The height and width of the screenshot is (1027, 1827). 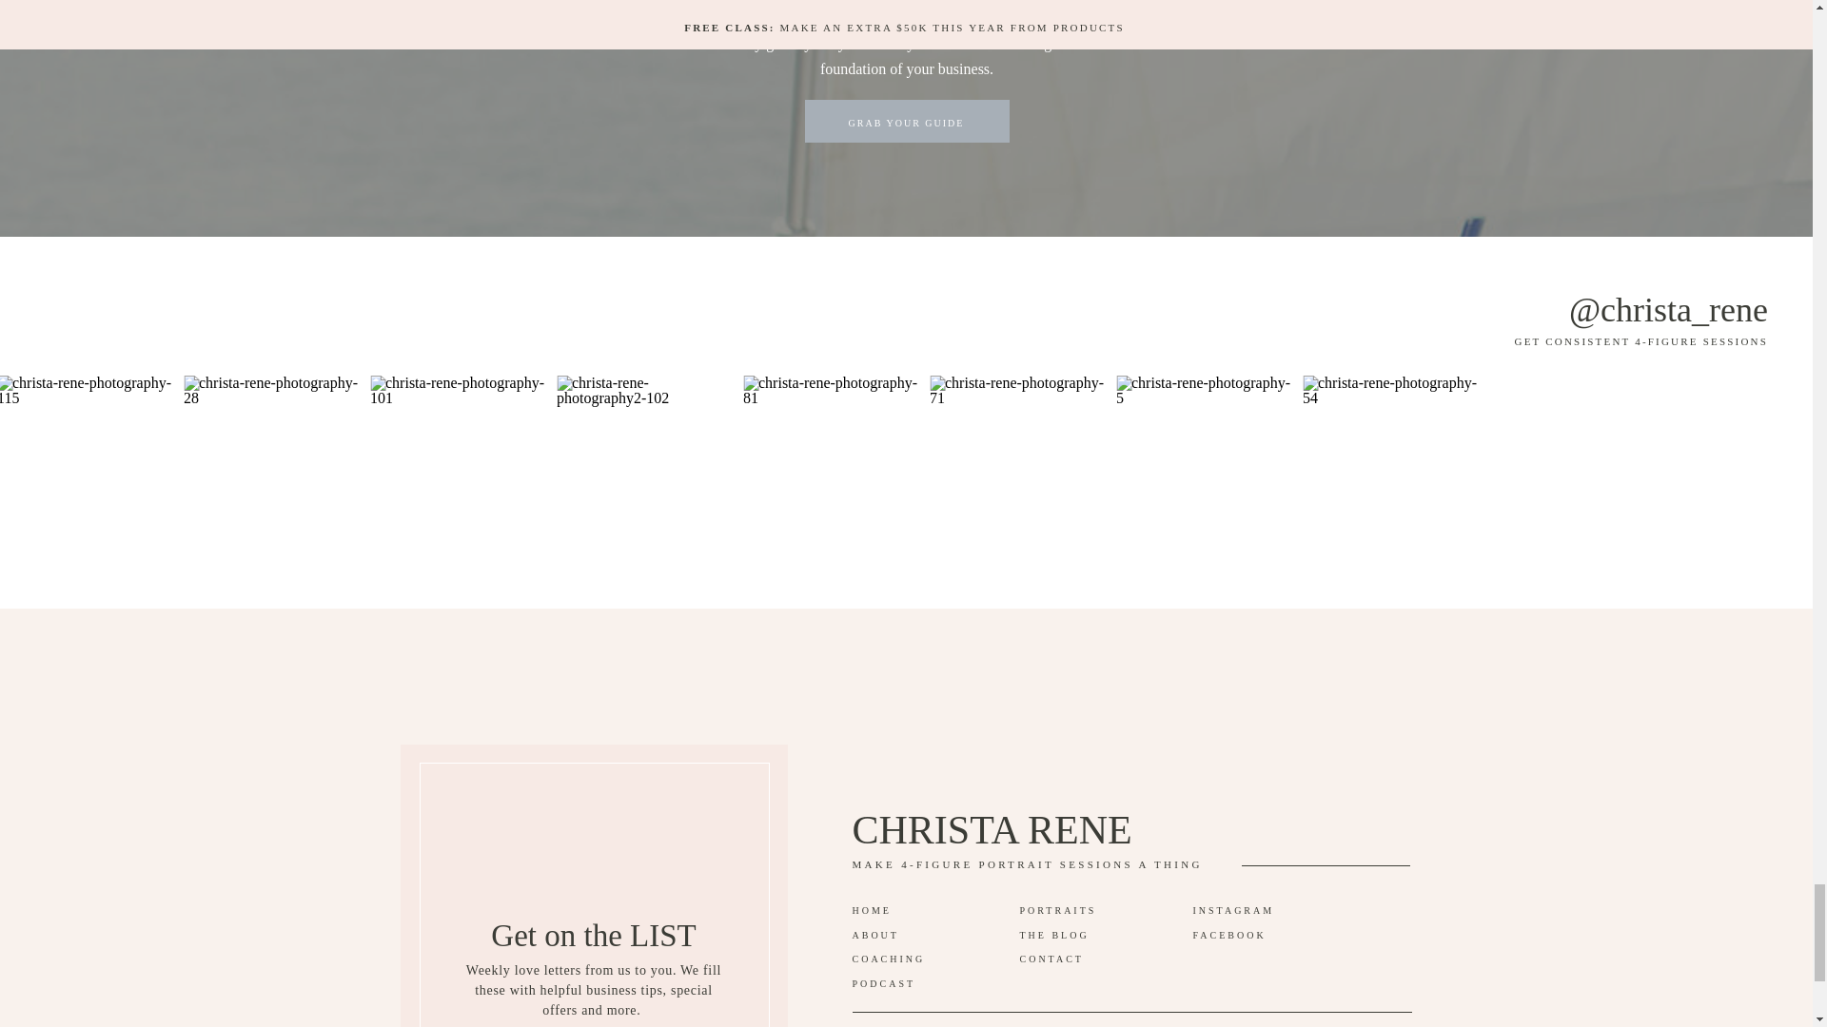 What do you see at coordinates (645, 464) in the screenshot?
I see `christa-rene-photography2-102` at bounding box center [645, 464].